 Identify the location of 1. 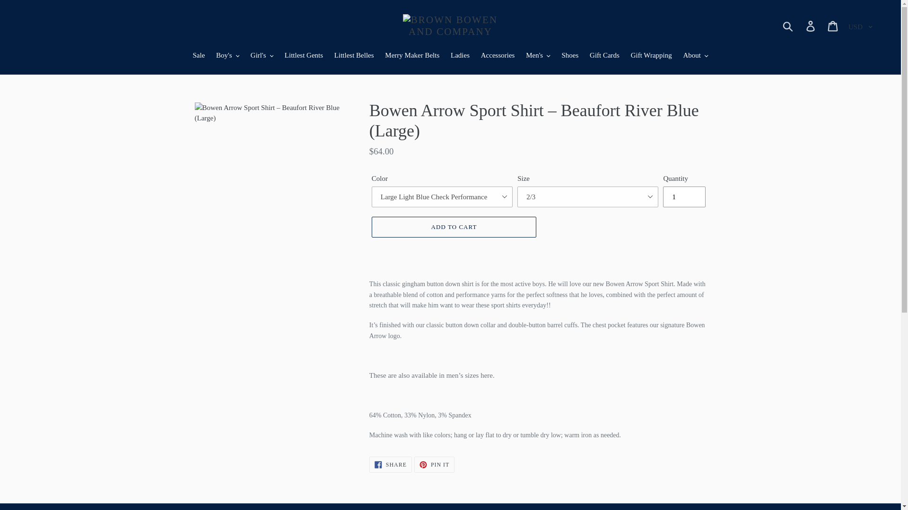
(684, 196).